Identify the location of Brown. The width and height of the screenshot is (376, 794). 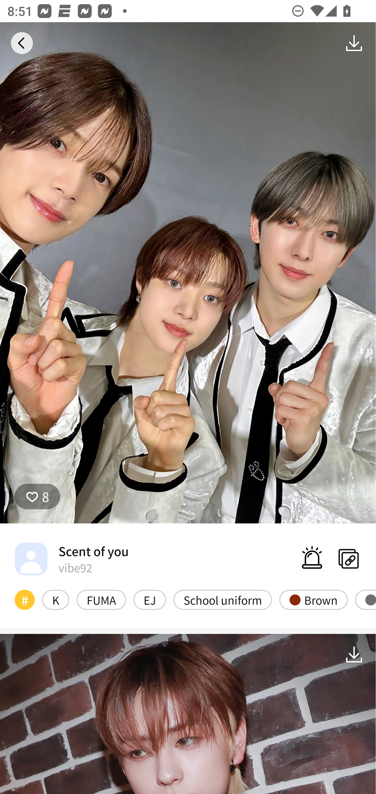
(313, 600).